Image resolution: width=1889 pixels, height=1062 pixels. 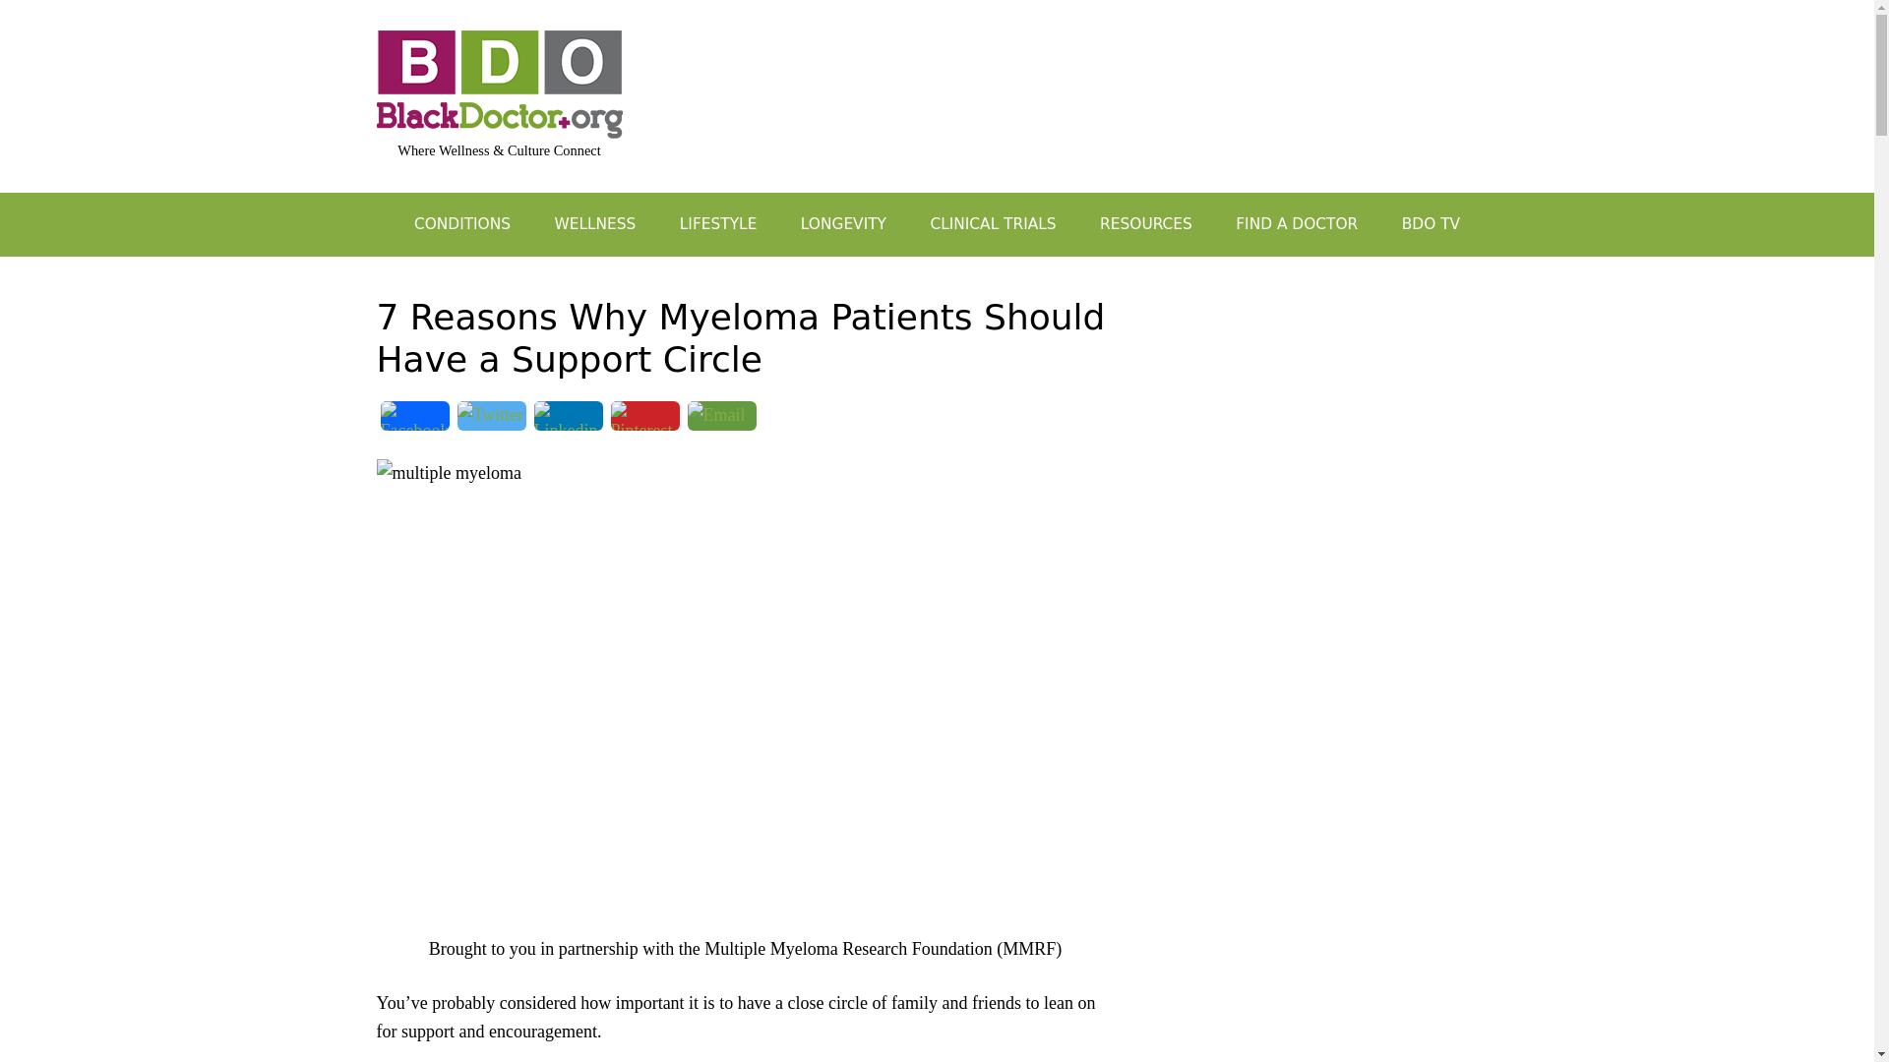 I want to click on Pinterest, so click(x=643, y=421).